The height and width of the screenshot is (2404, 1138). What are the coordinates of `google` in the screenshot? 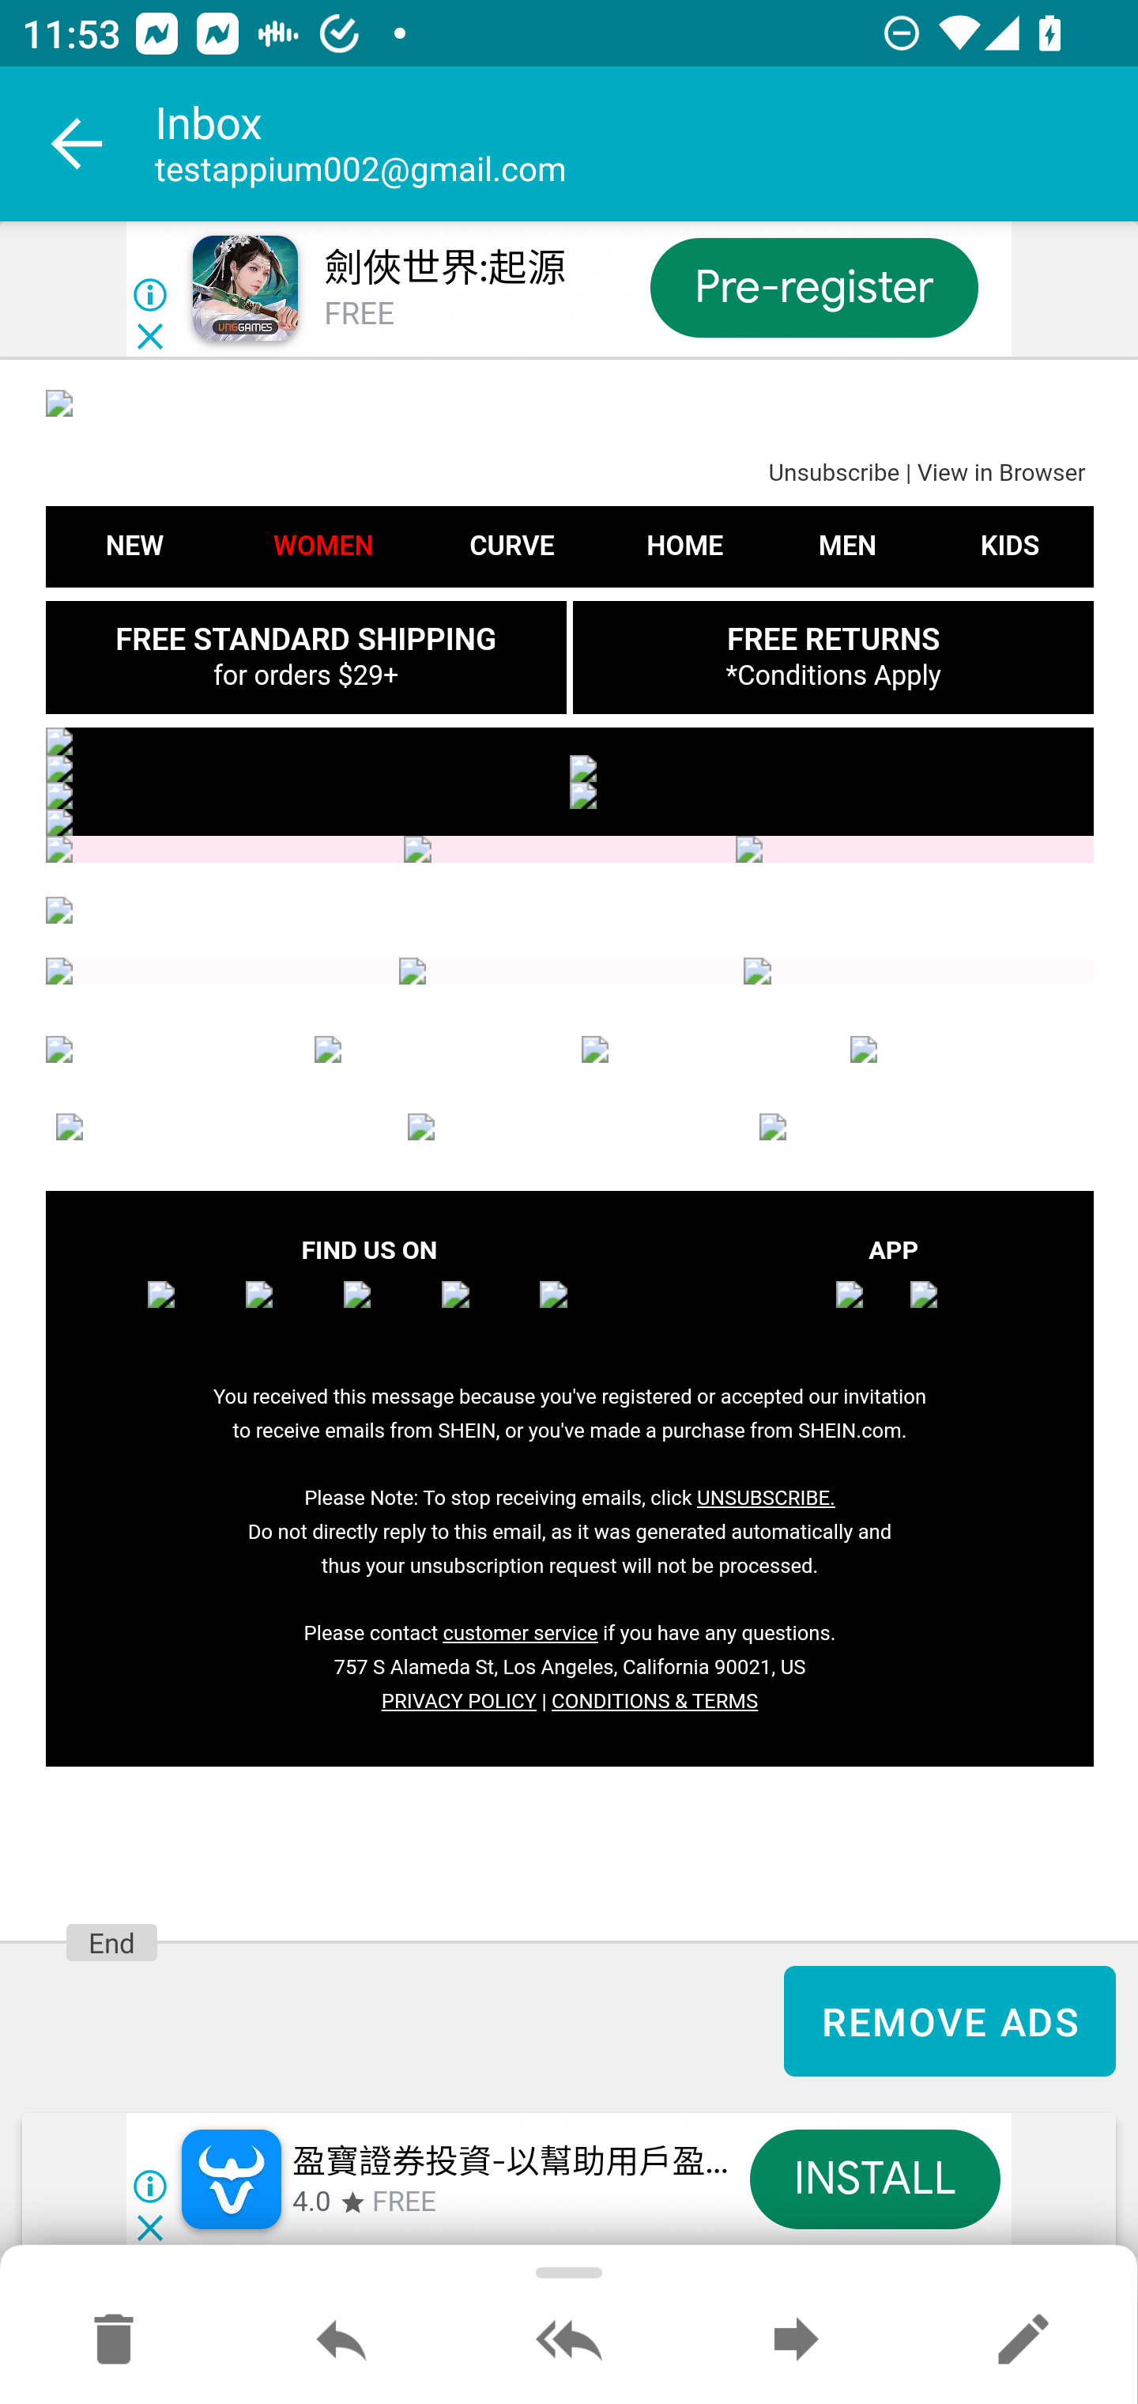 It's located at (942, 1314).